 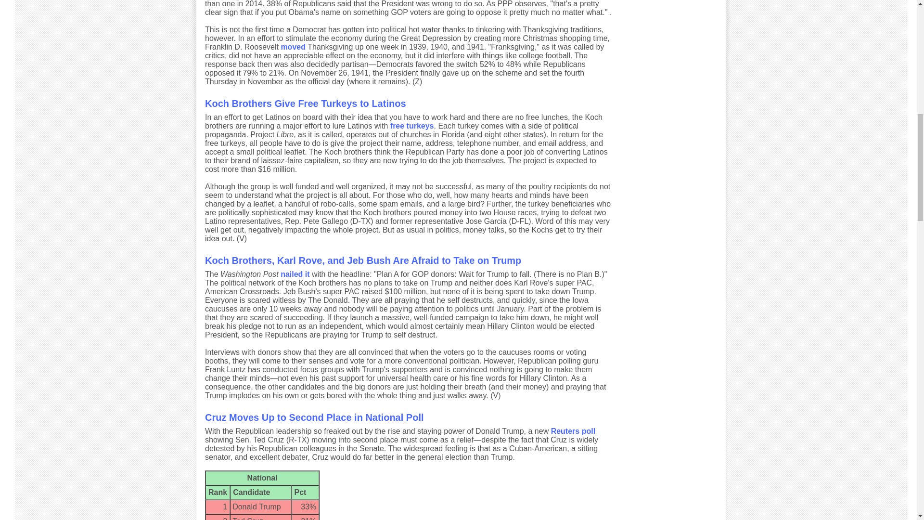 I want to click on nailed it, so click(x=295, y=273).